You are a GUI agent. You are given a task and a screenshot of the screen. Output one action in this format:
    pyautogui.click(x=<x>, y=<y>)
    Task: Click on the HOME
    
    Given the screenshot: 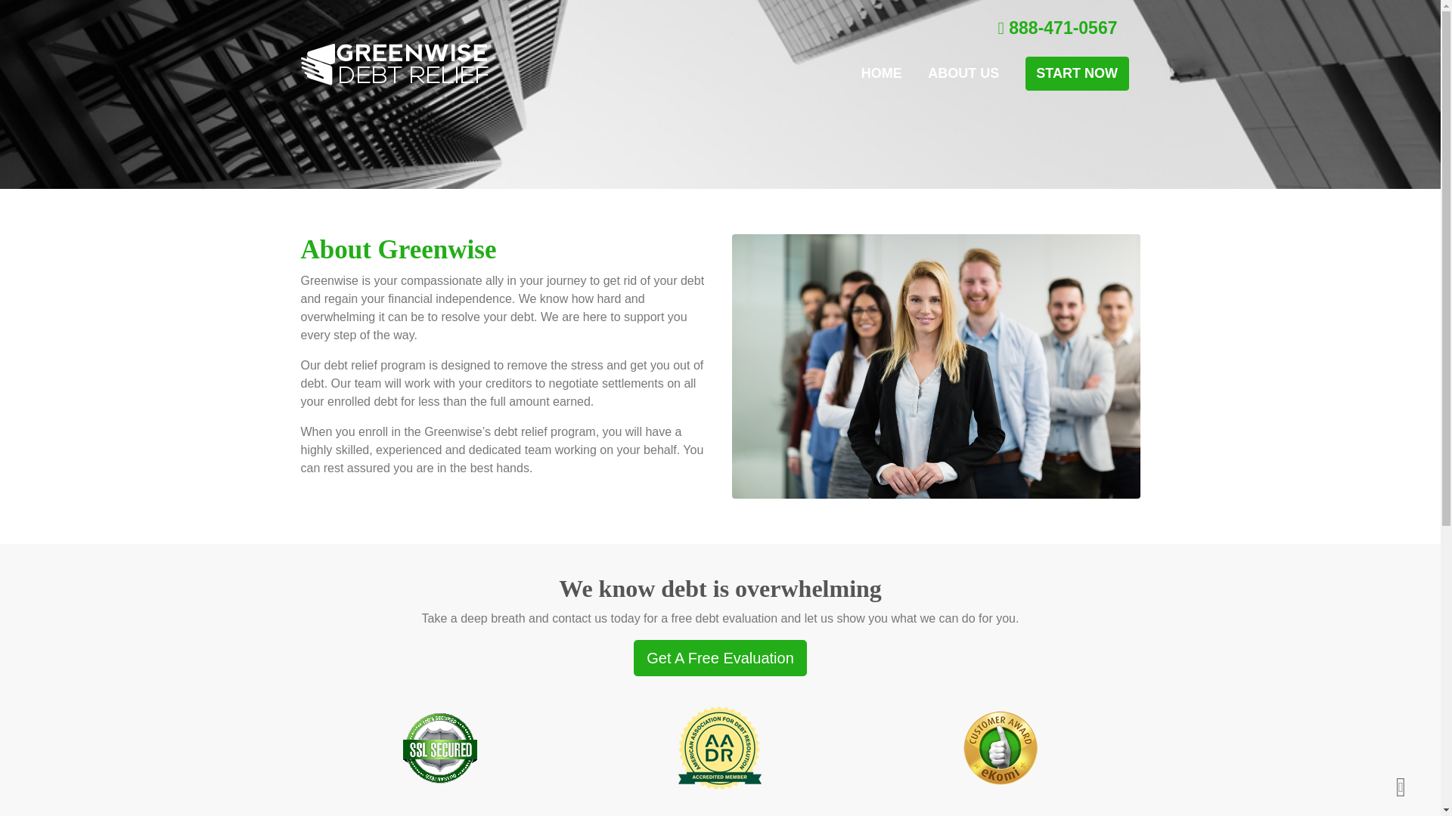 What is the action you would take?
    pyautogui.click(x=881, y=73)
    